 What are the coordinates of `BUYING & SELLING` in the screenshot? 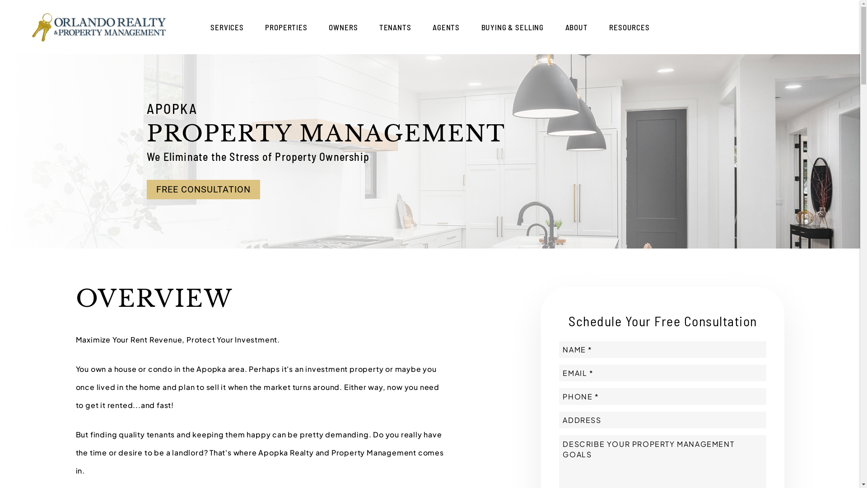 It's located at (513, 27).